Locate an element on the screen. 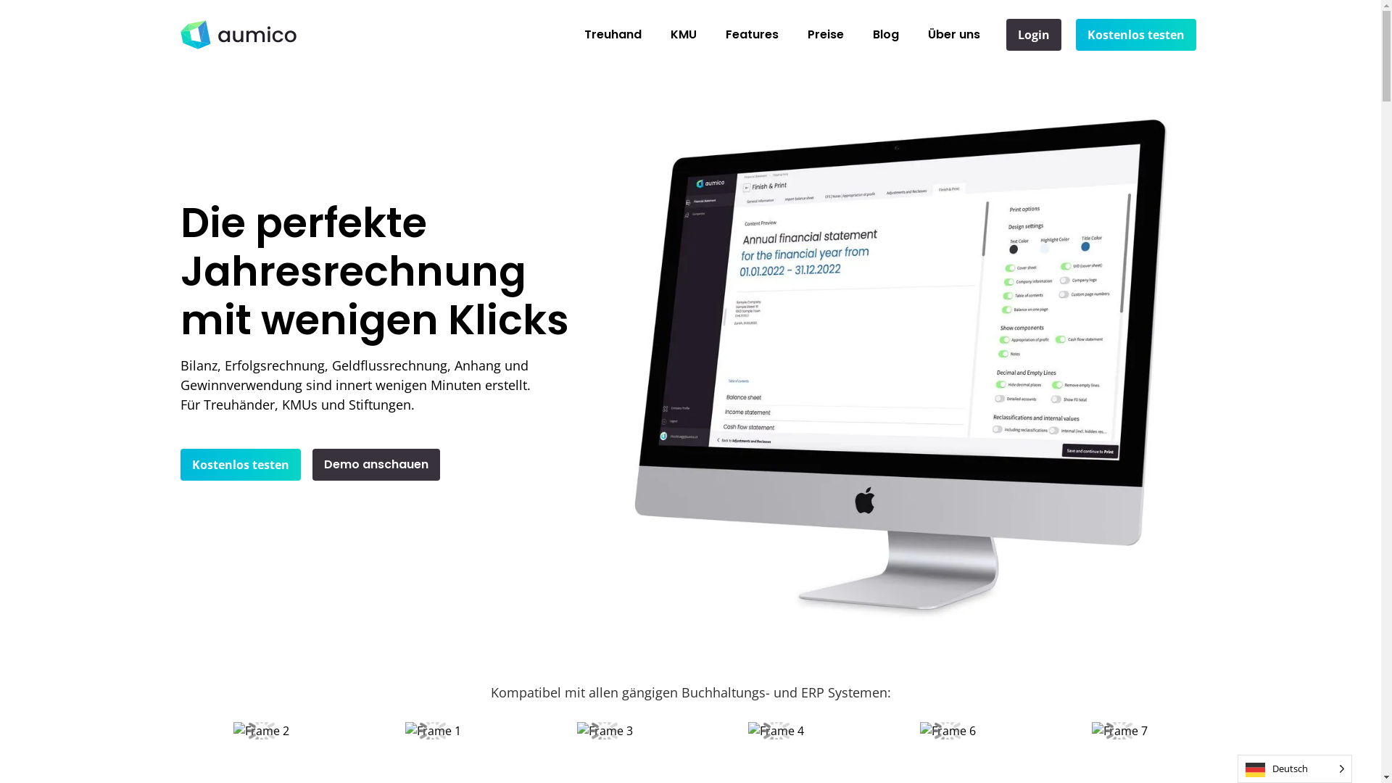 The image size is (1392, 783). Features is located at coordinates (753, 35).